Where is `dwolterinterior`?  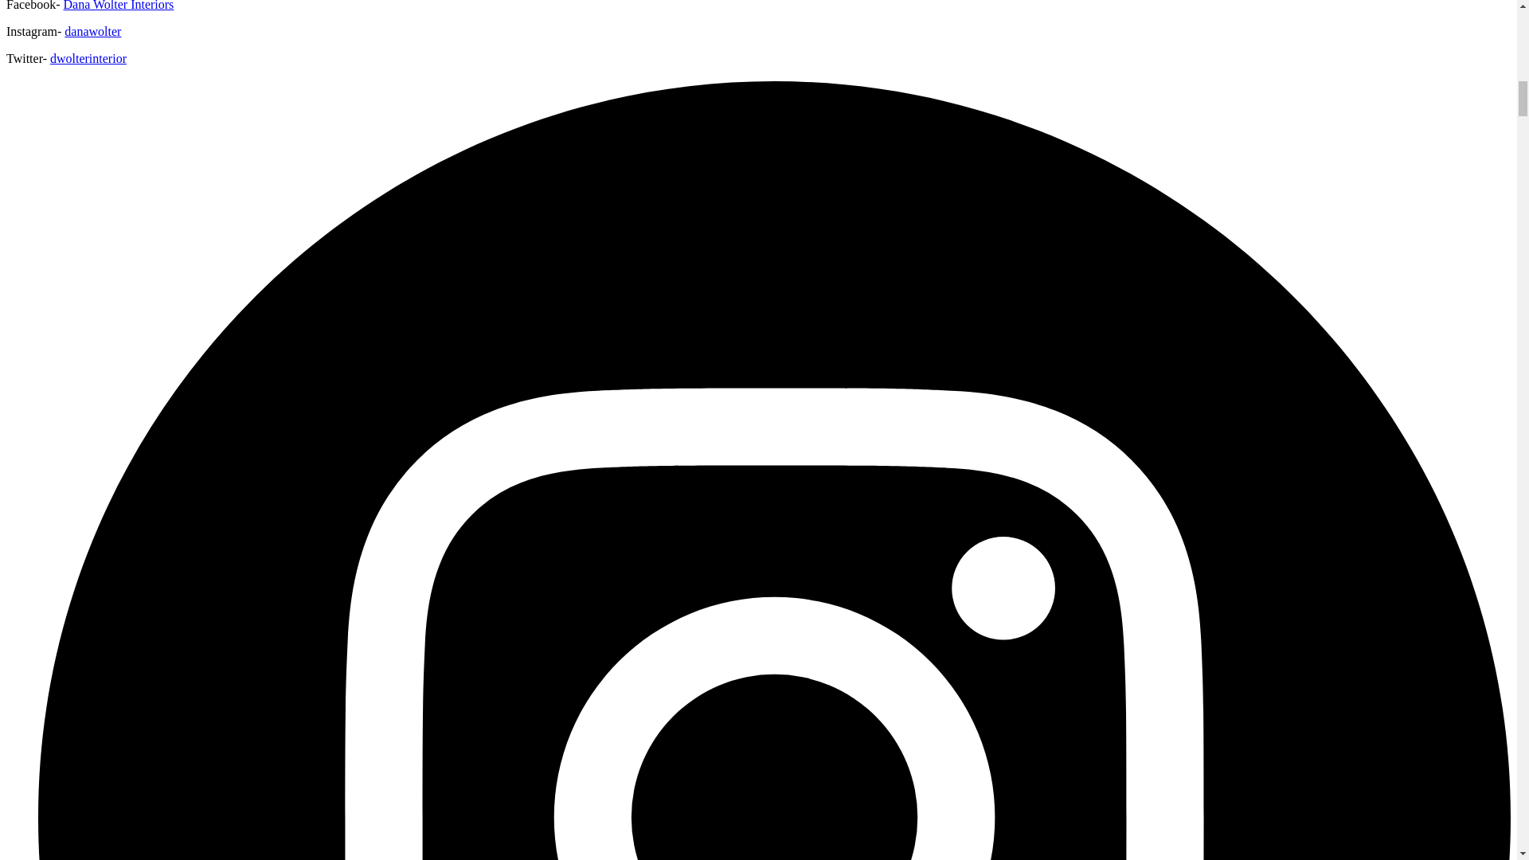 dwolterinterior is located at coordinates (88, 58).